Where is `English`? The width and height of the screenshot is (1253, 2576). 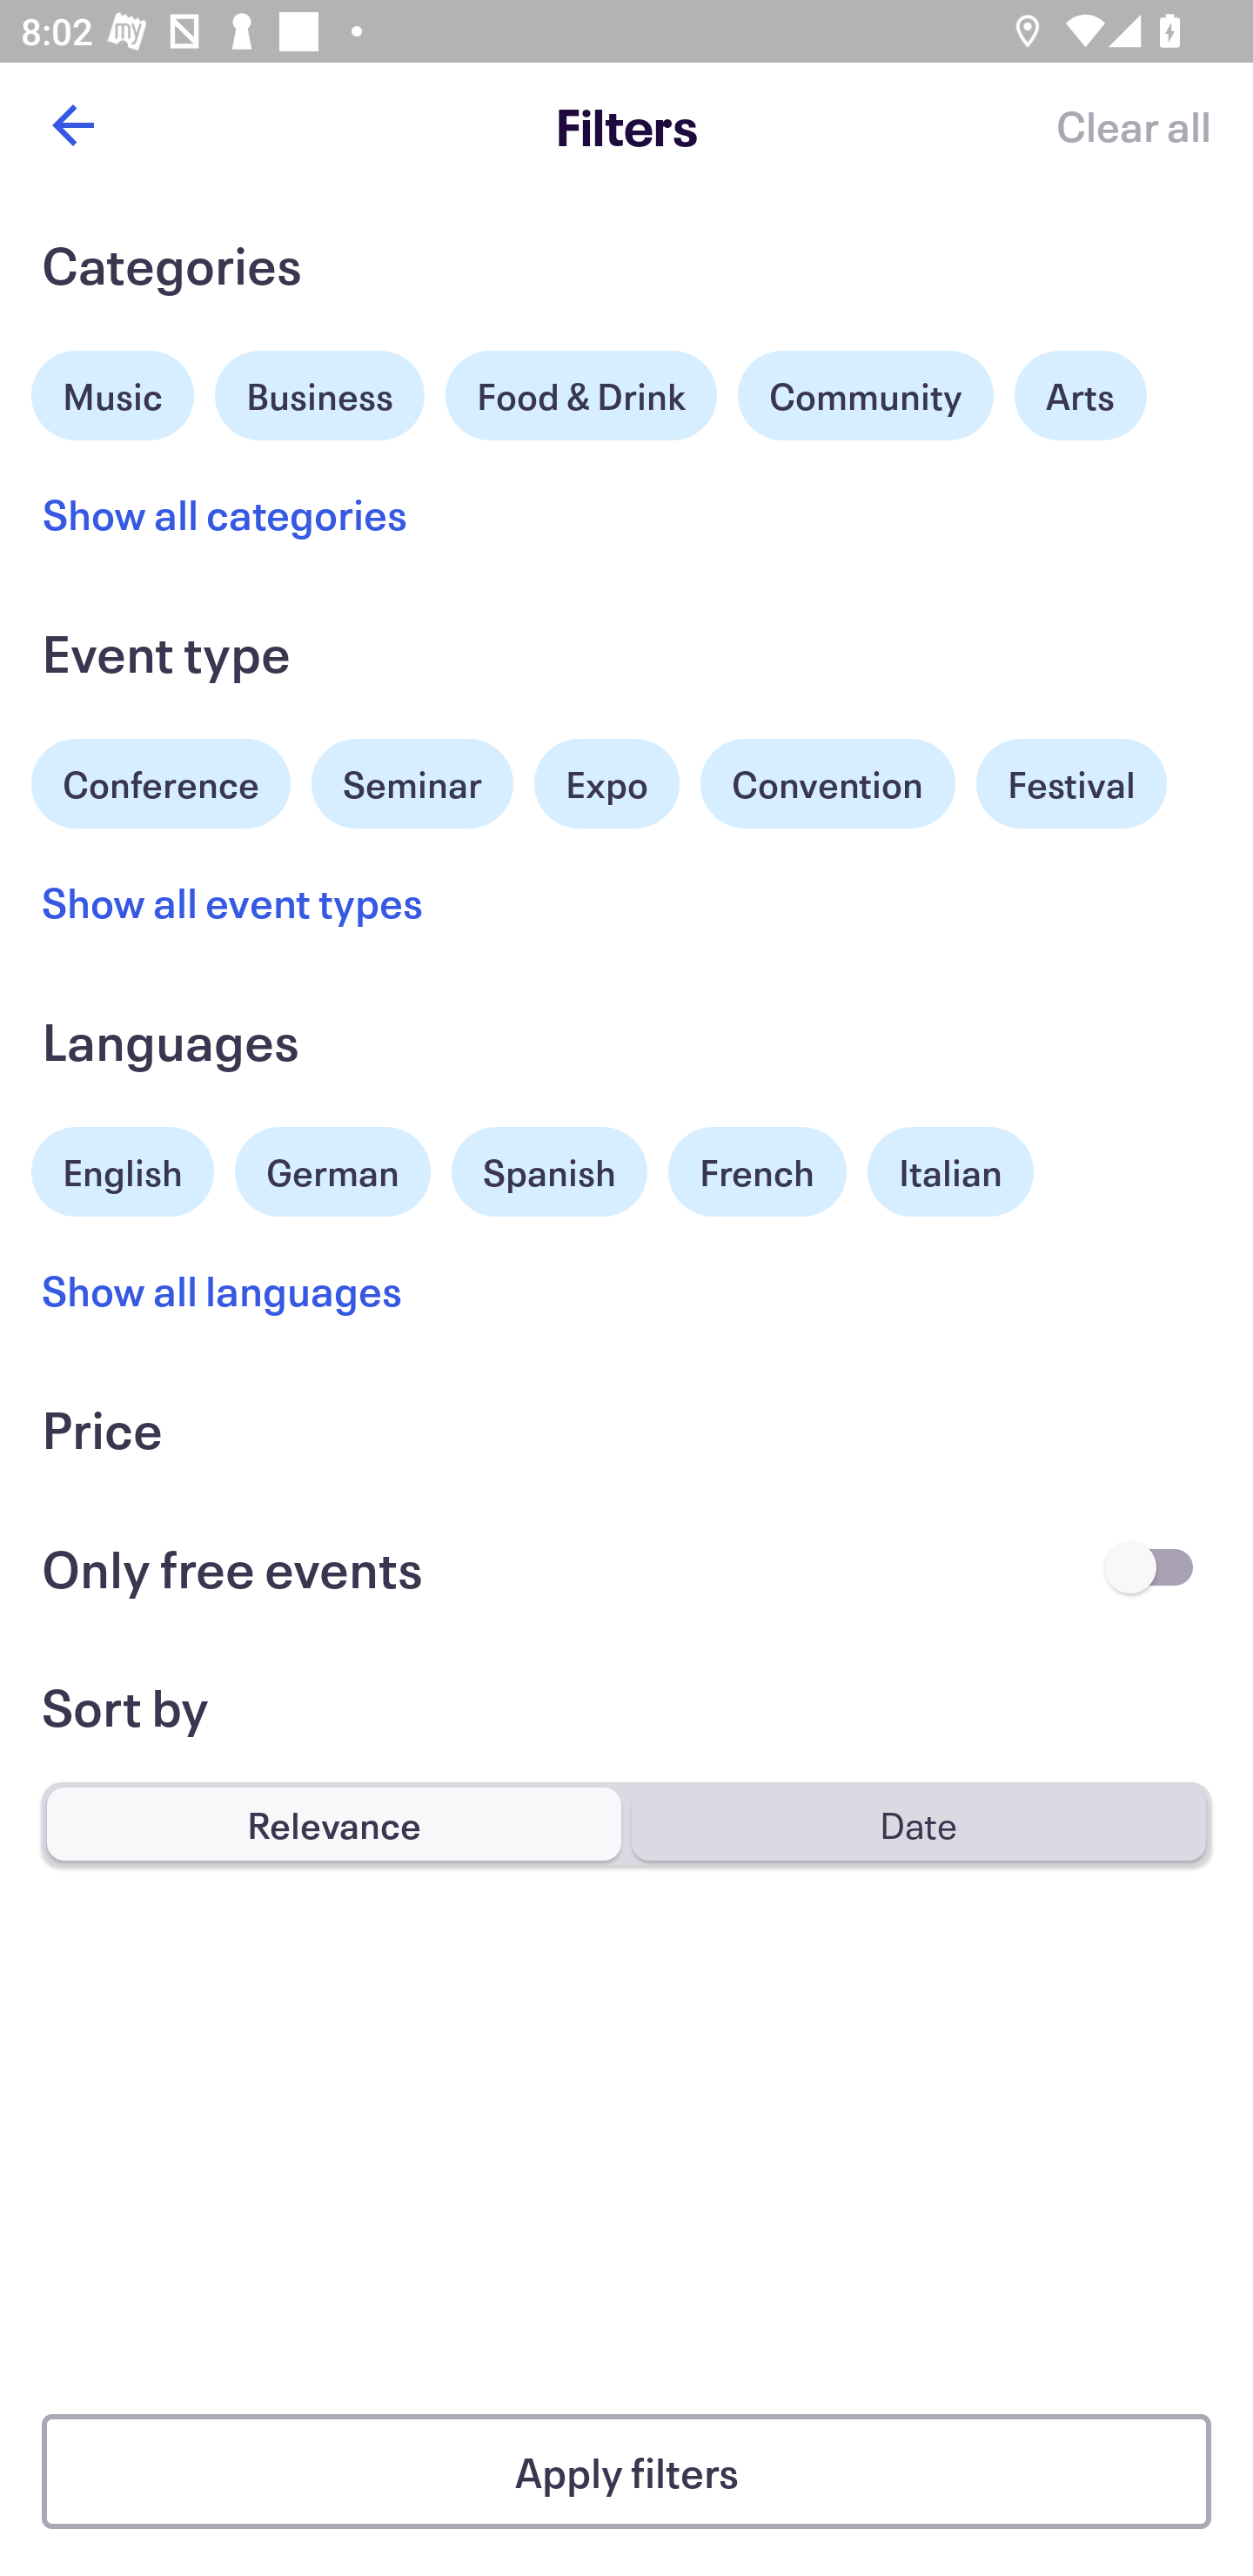
English is located at coordinates (123, 1168).